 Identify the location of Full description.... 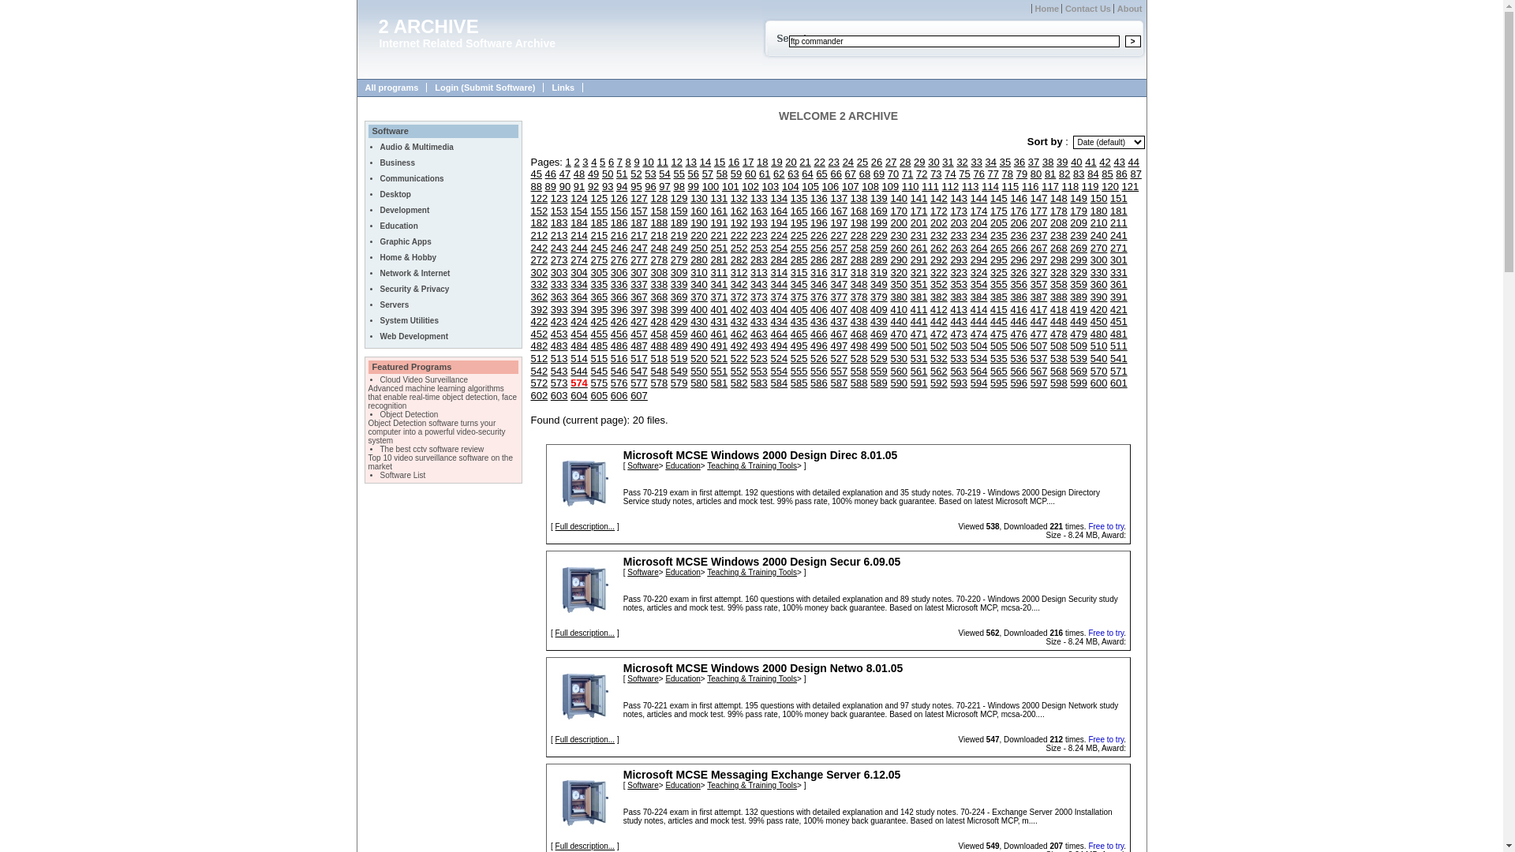
(585, 740).